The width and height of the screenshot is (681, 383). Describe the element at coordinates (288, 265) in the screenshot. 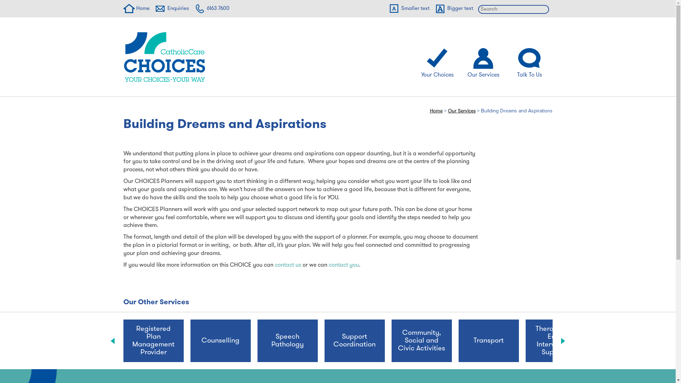

I see `contact us` at that location.